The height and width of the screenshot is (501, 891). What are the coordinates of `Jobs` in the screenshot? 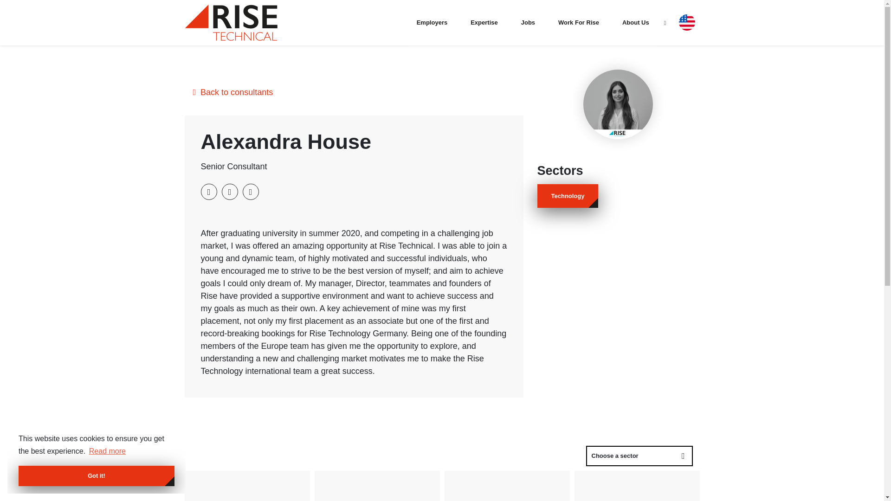 It's located at (528, 22).